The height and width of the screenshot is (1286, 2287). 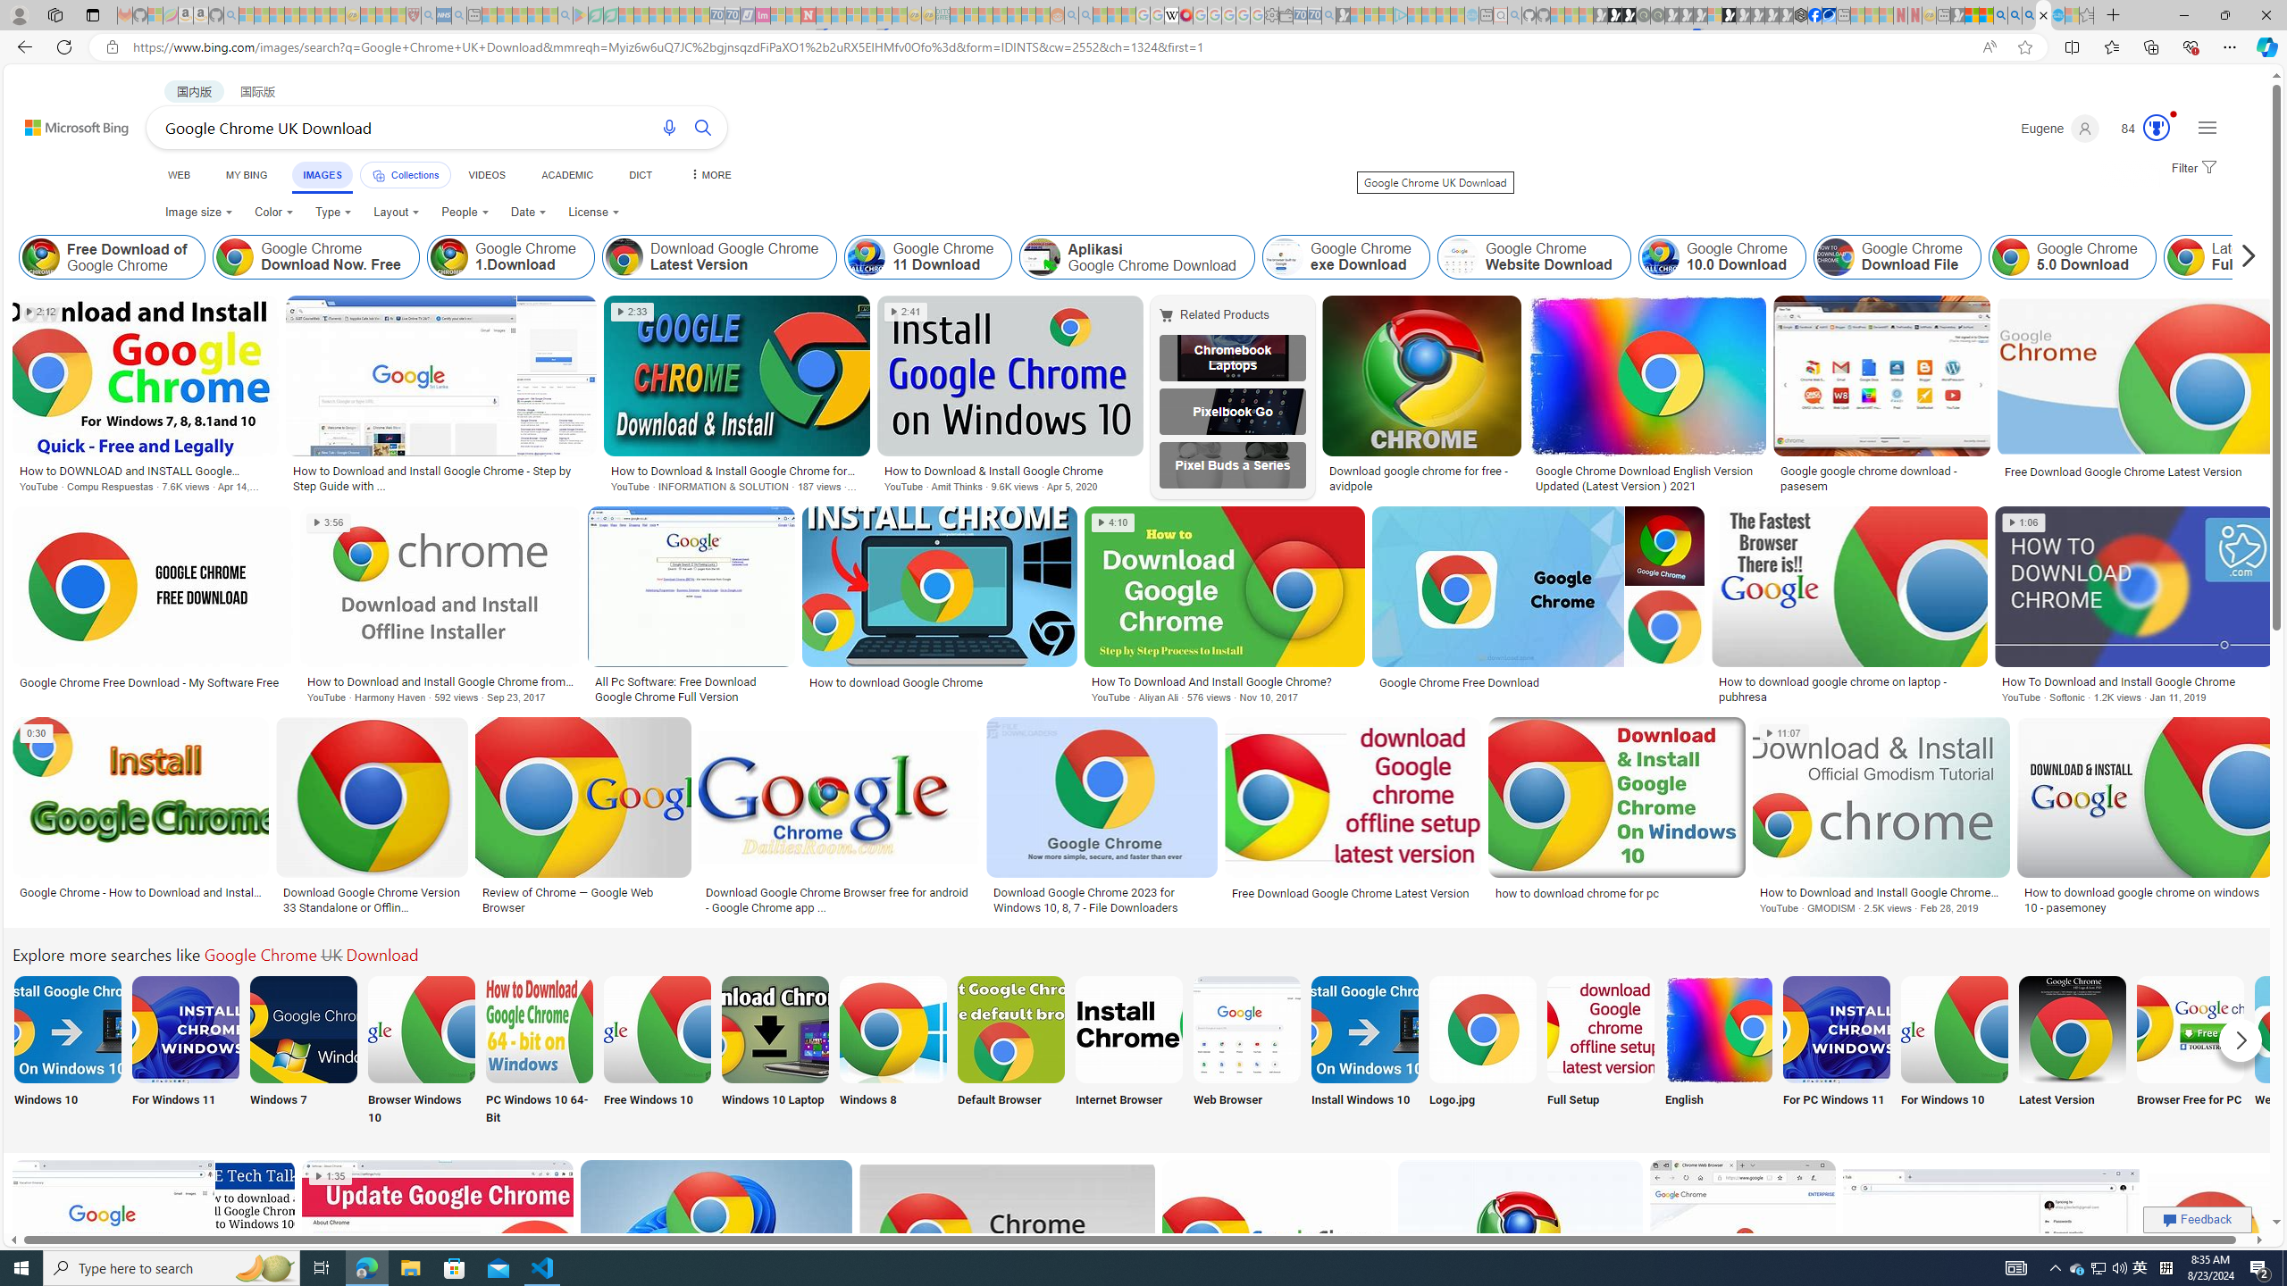 What do you see at coordinates (1954, 1052) in the screenshot?
I see `For Windows 10` at bounding box center [1954, 1052].